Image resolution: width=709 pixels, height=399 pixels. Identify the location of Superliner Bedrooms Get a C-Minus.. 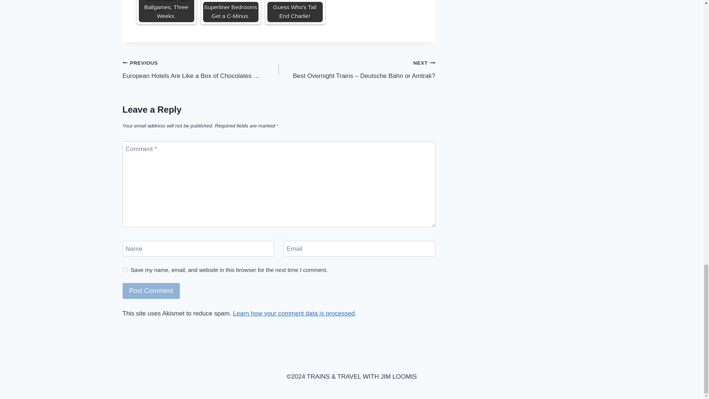
(230, 8).